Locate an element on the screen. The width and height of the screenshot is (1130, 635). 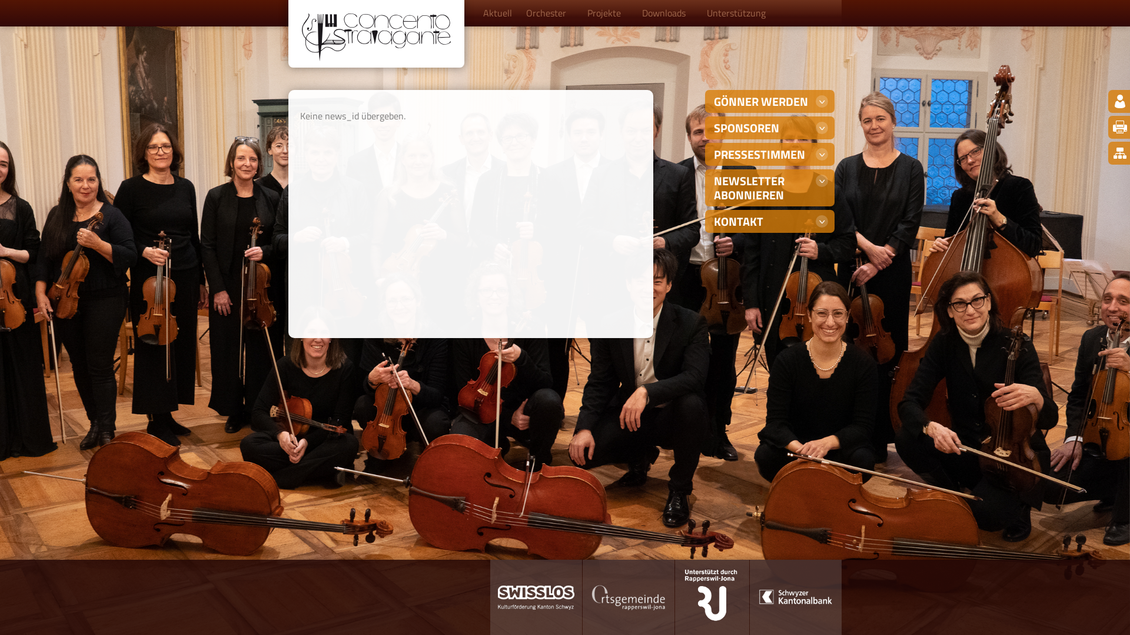
Schwyzer Kantonalbank is located at coordinates (796, 597).